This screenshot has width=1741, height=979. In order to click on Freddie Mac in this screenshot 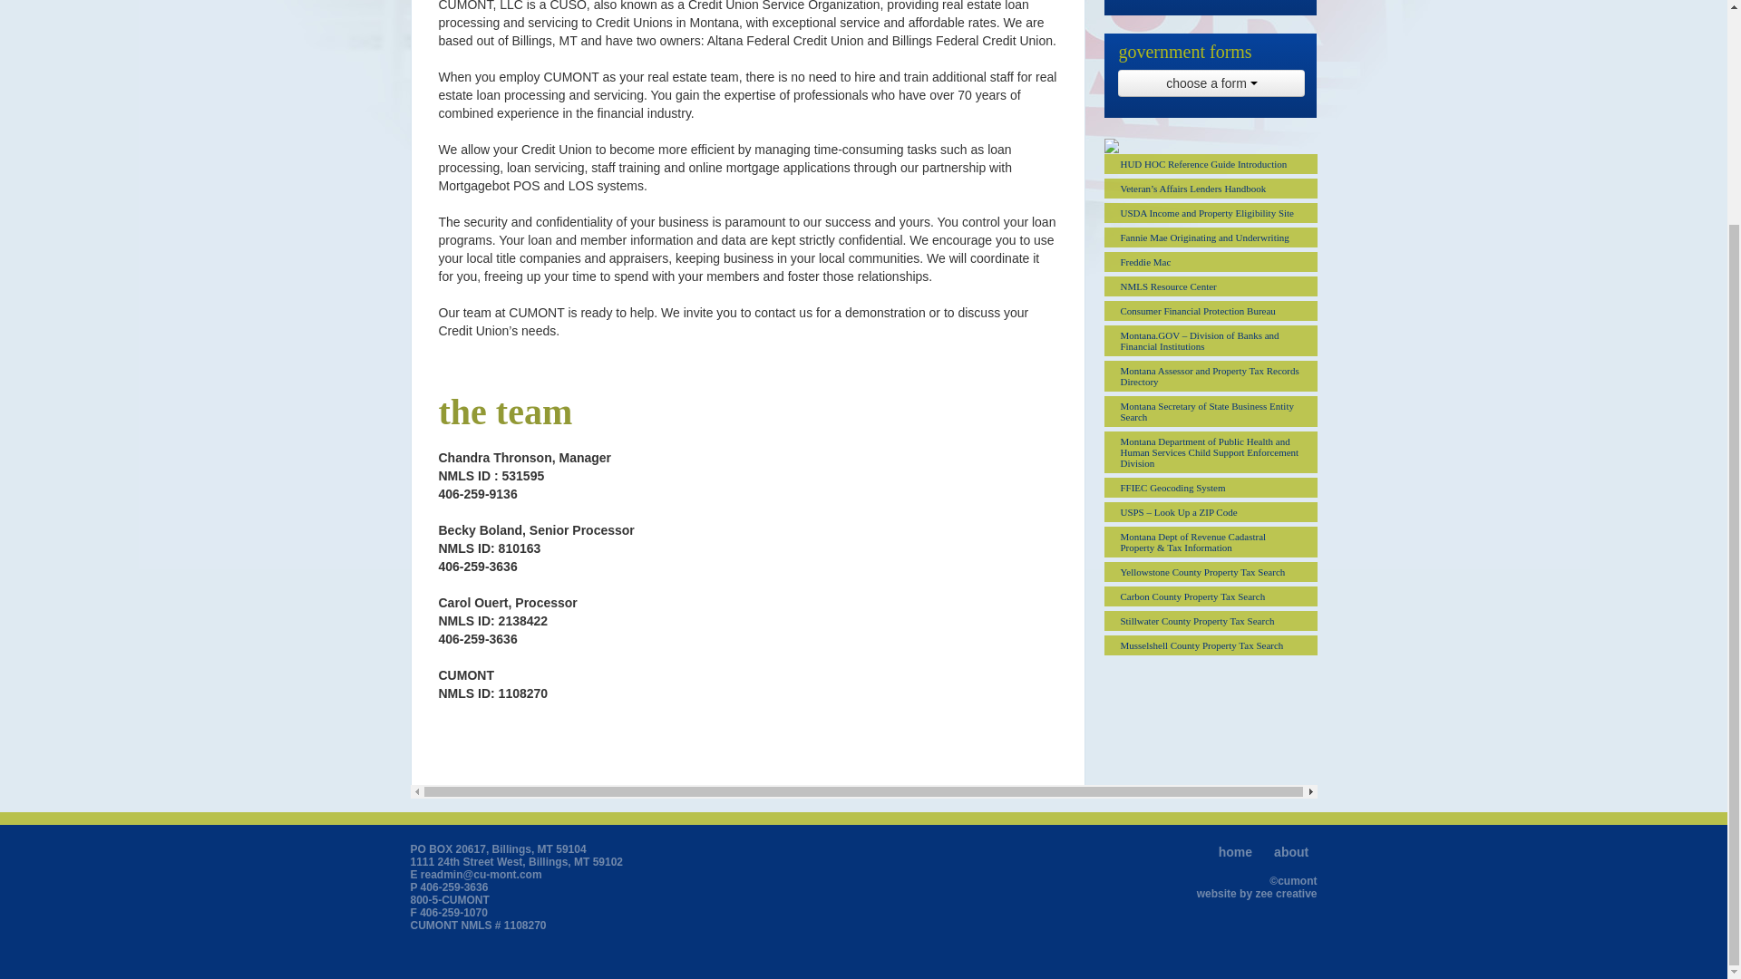, I will do `click(1211, 261)`.